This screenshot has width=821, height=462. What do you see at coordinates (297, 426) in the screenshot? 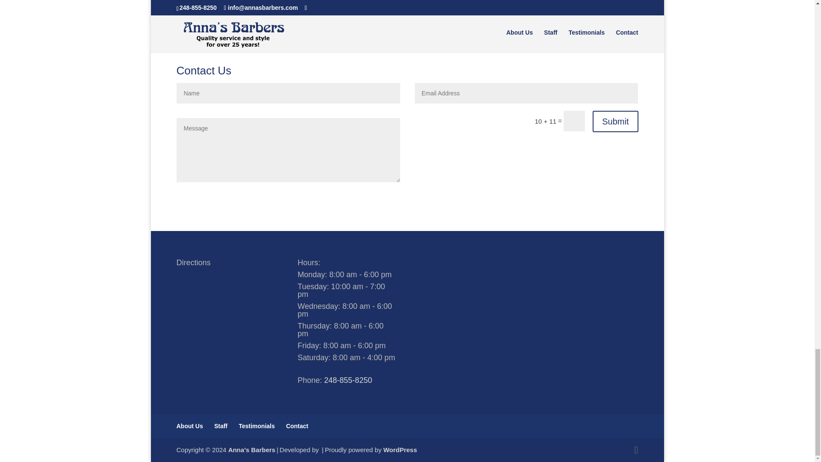
I see `Contact` at bounding box center [297, 426].